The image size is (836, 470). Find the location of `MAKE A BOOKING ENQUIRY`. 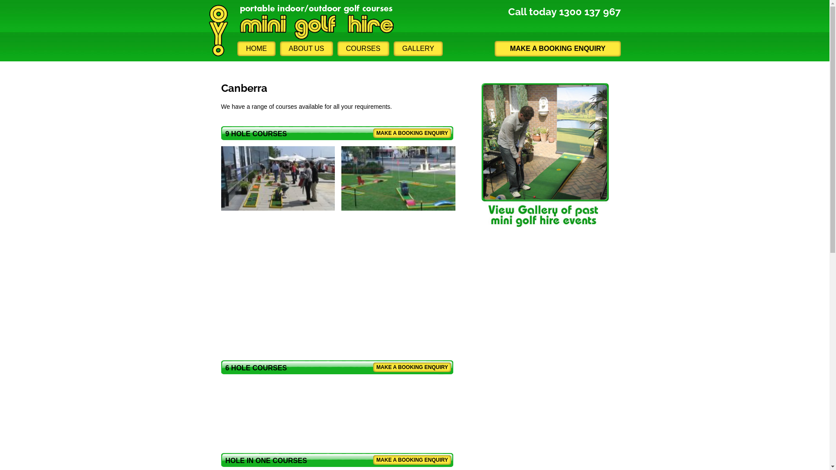

MAKE A BOOKING ENQUIRY is located at coordinates (412, 460).